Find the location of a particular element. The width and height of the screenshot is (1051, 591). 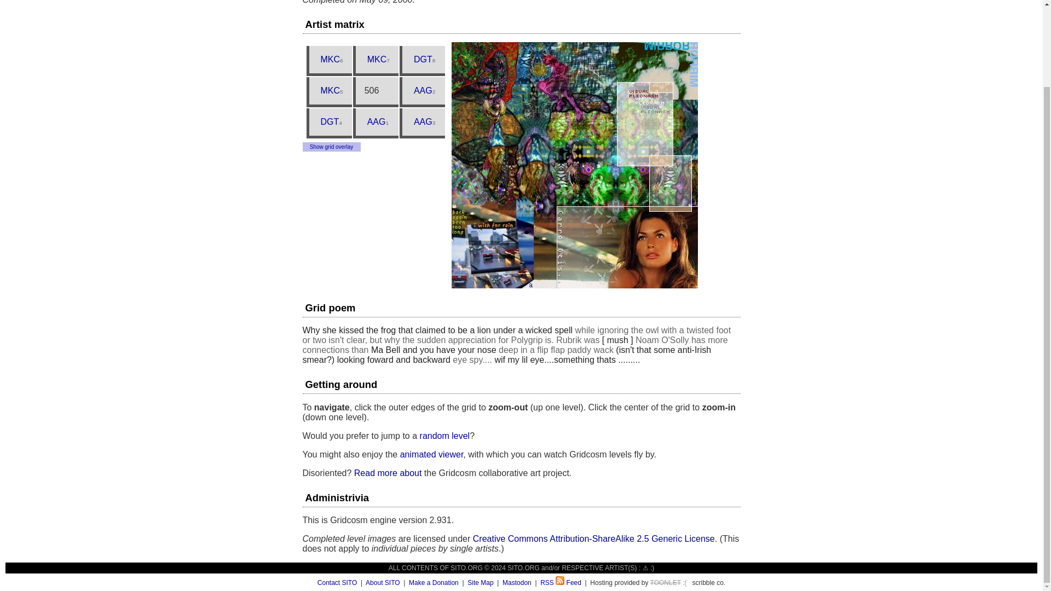

MKC is located at coordinates (377, 59).